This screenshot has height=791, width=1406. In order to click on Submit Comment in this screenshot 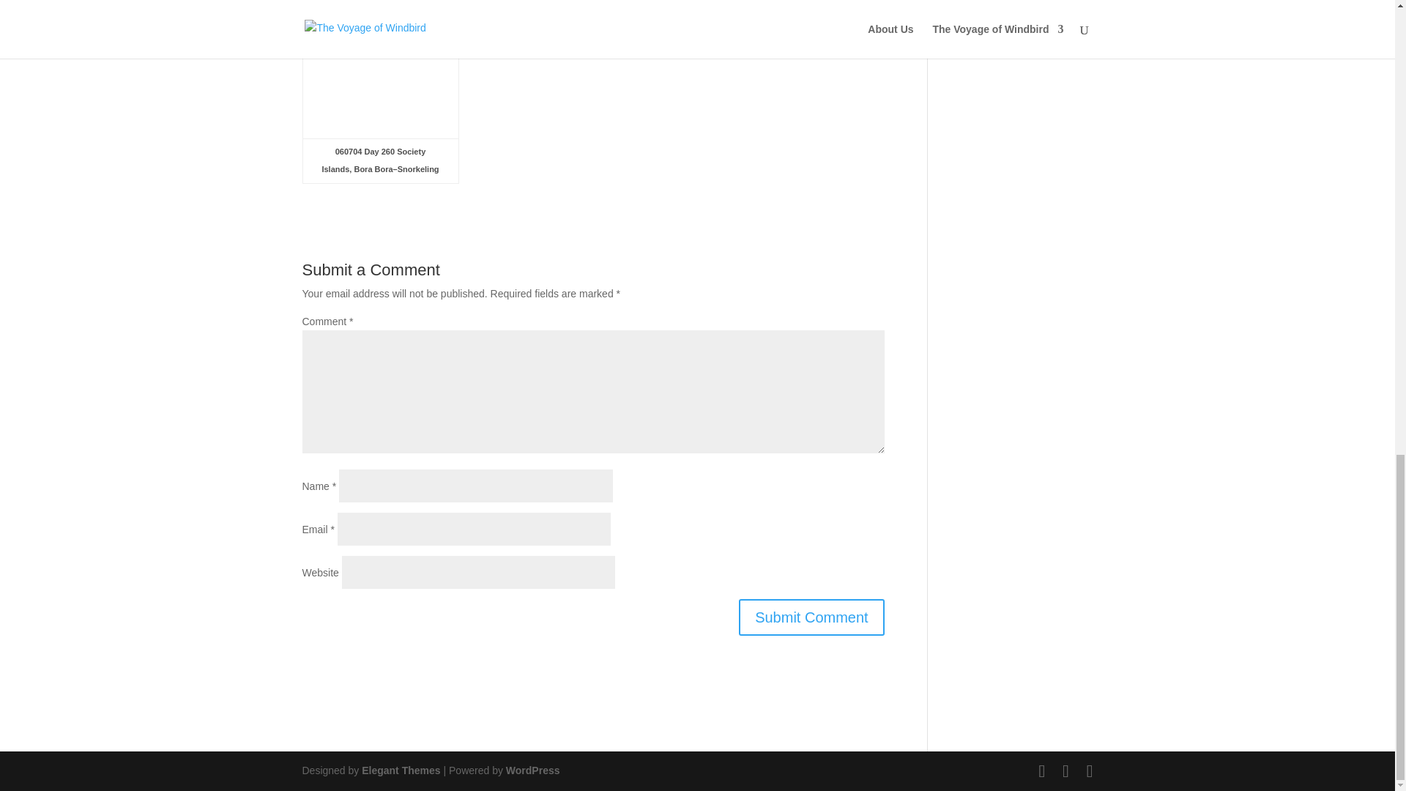, I will do `click(811, 617)`.